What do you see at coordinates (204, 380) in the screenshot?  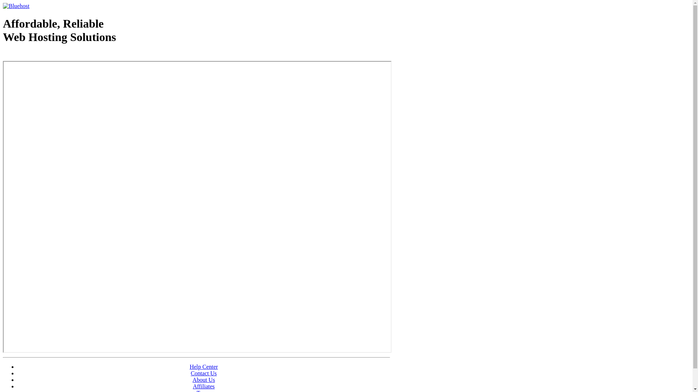 I see `About Us` at bounding box center [204, 380].